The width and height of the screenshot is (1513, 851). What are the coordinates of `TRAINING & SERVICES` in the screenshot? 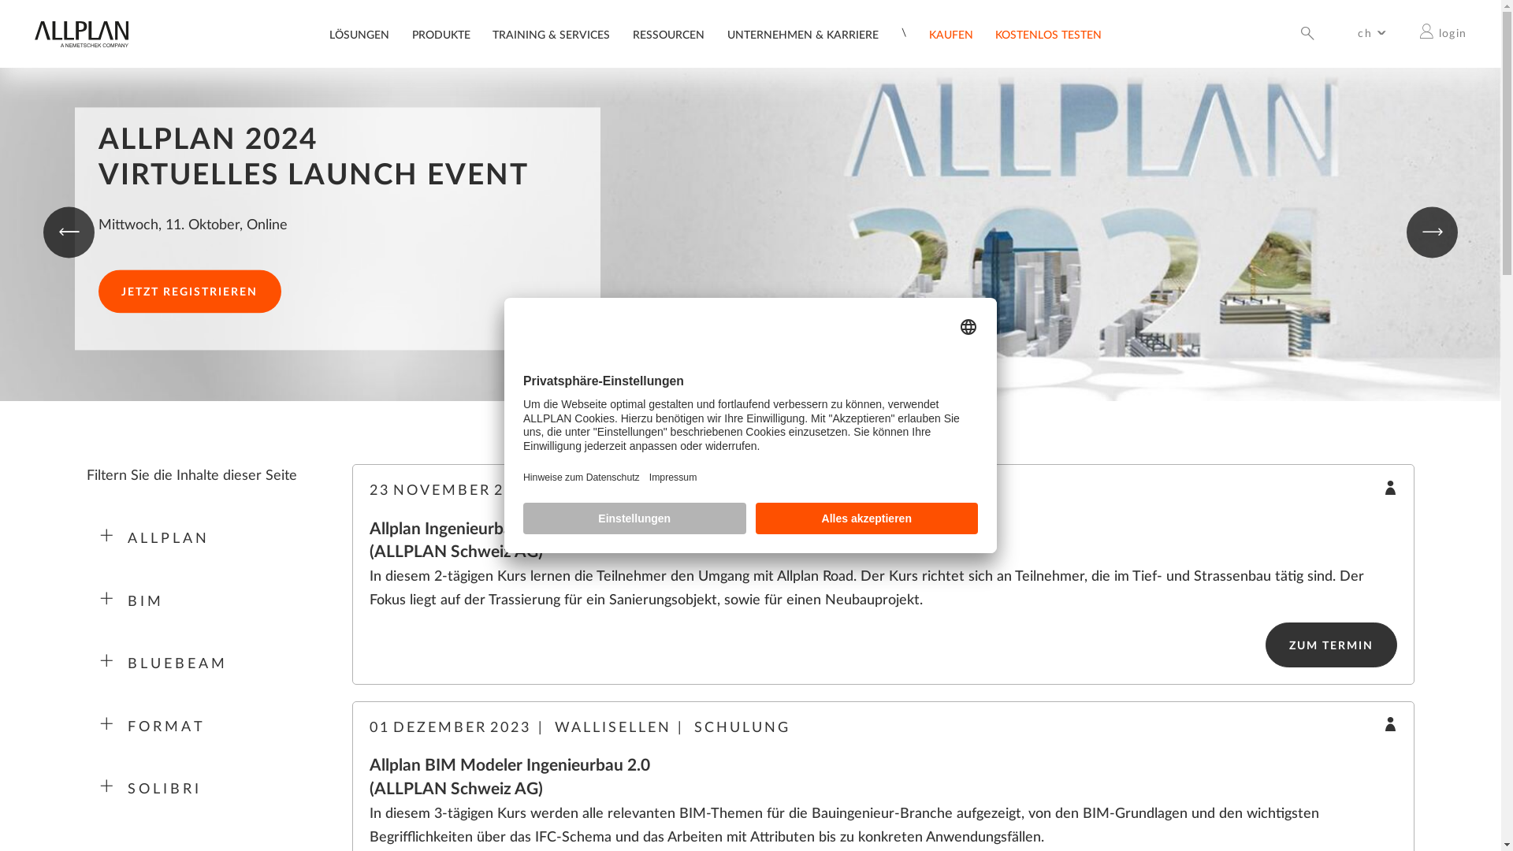 It's located at (552, 38).